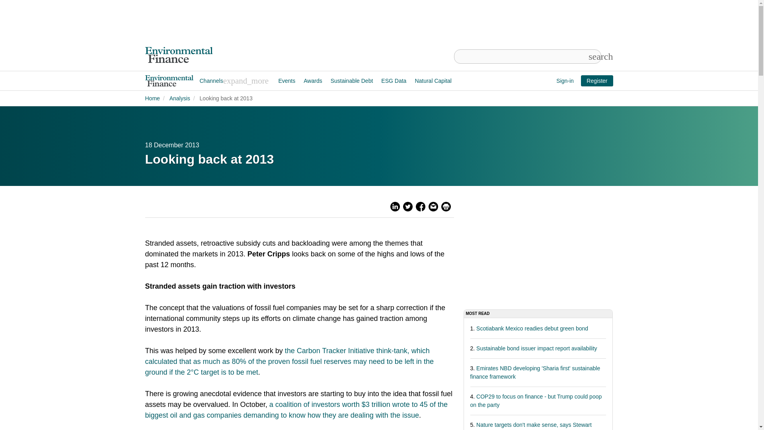  What do you see at coordinates (180, 98) in the screenshot?
I see `Analysis` at bounding box center [180, 98].